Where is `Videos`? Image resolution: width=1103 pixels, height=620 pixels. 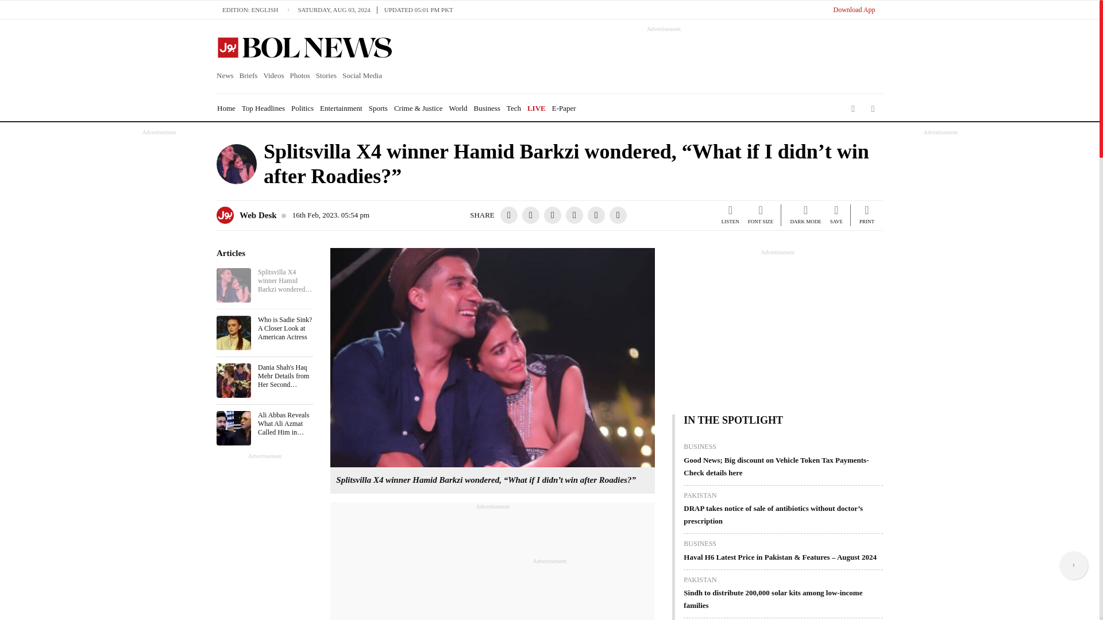 Videos is located at coordinates (273, 76).